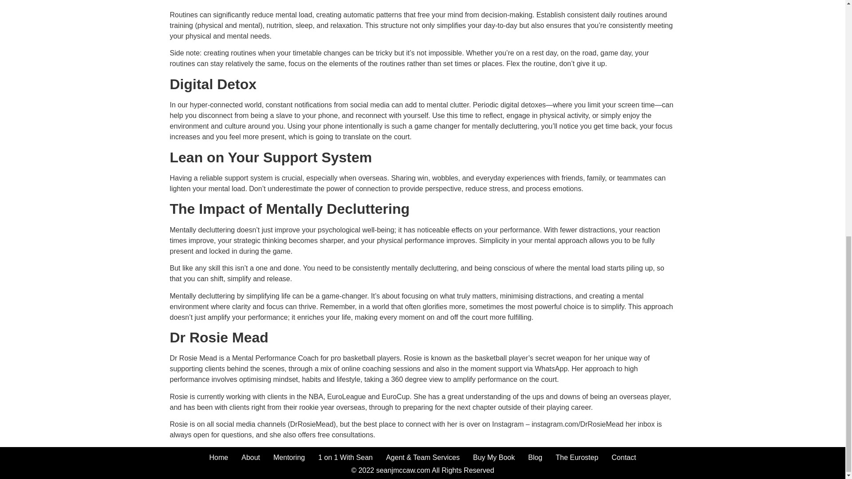  Describe the element at coordinates (577, 458) in the screenshot. I see `The Eurostep` at that location.